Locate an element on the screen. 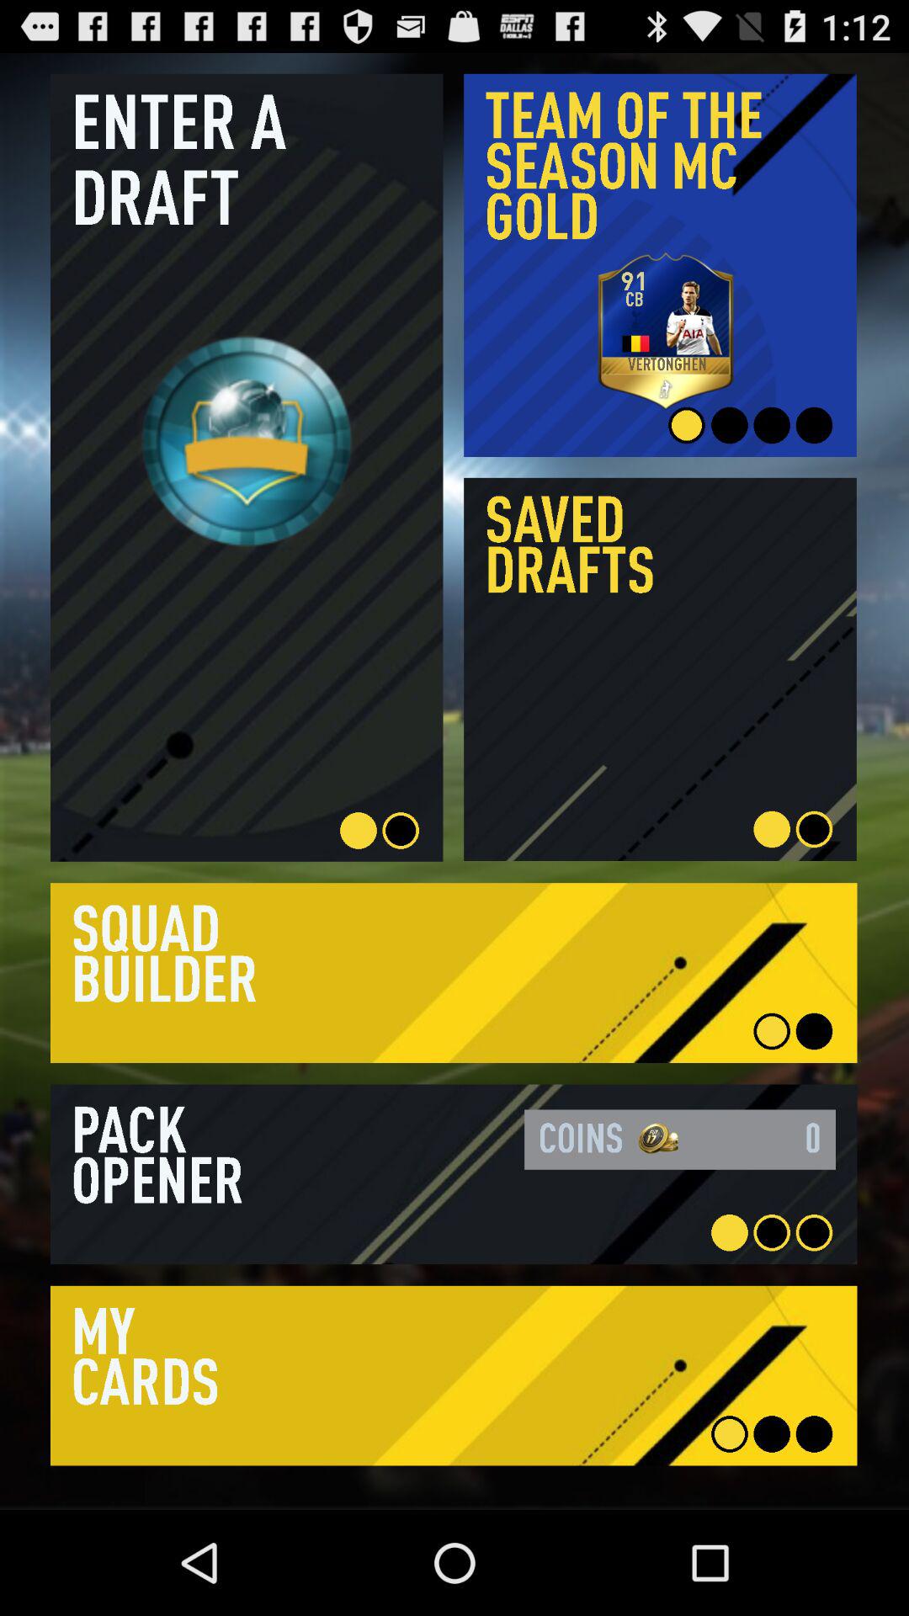 The height and width of the screenshot is (1616, 909). open details of subject is located at coordinates (454, 1375).